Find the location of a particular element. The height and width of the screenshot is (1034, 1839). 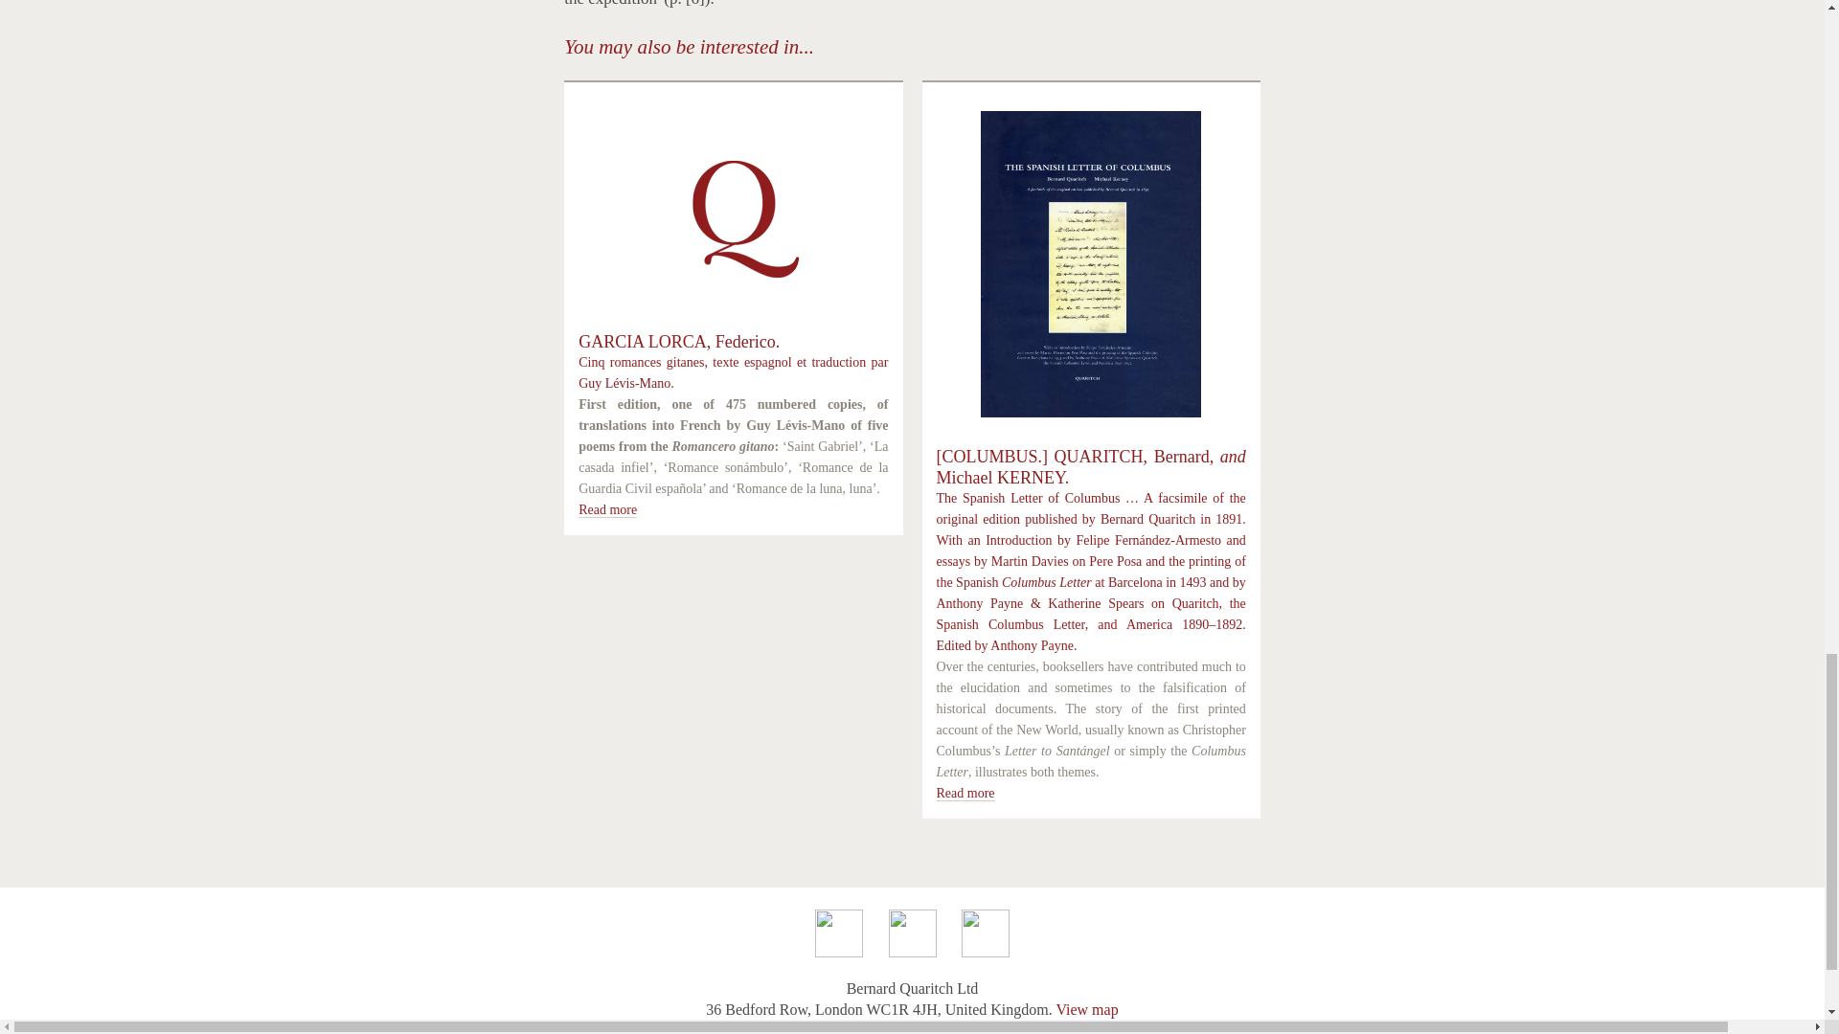

Read more is located at coordinates (965, 793).